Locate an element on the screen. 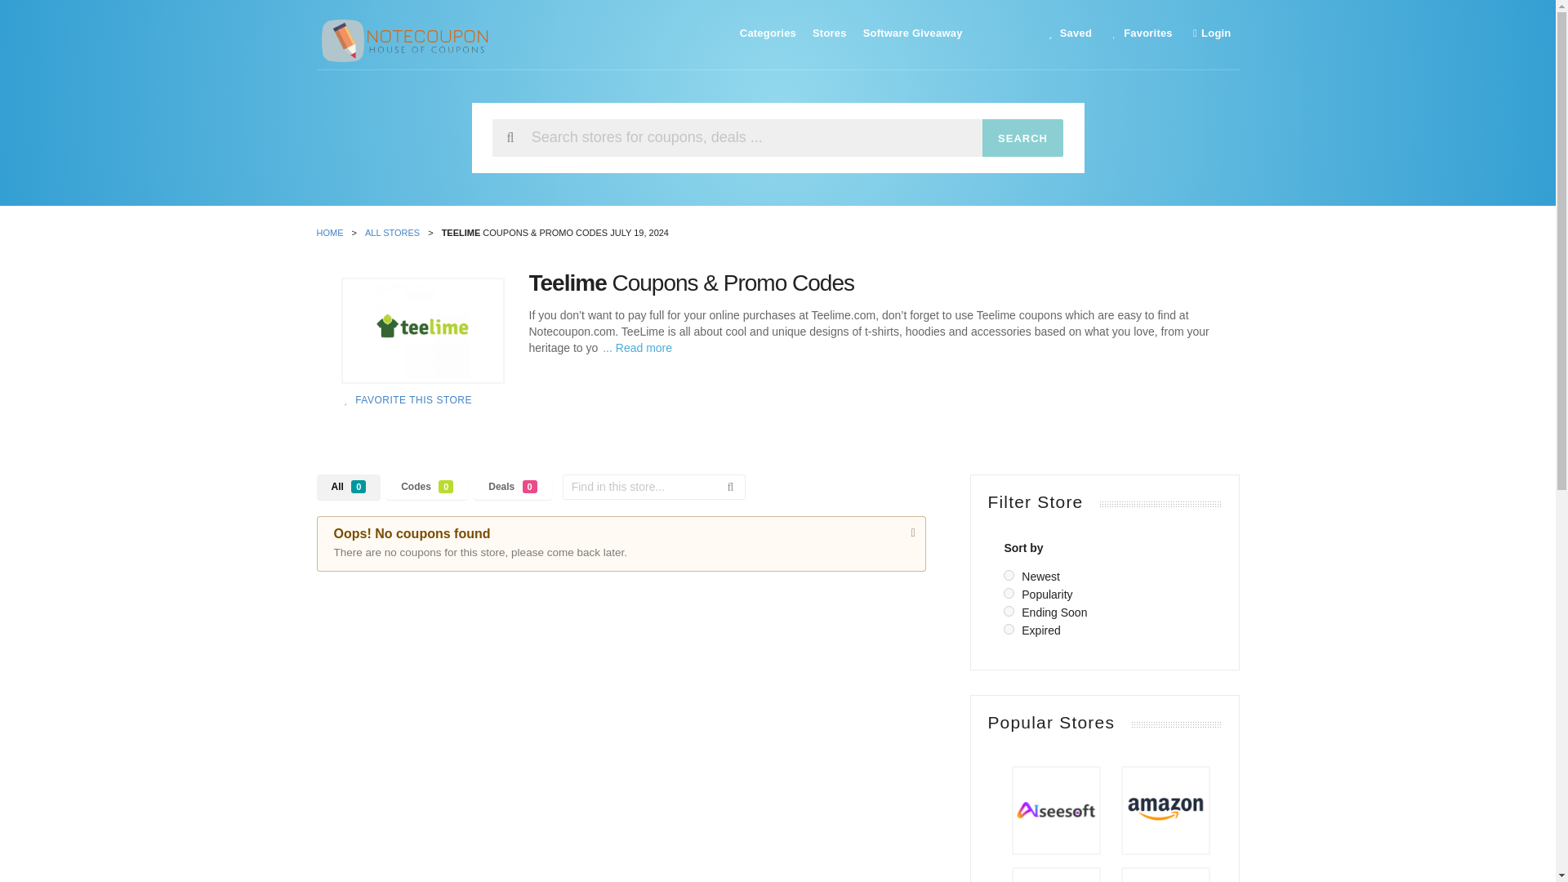  Click to Show More is located at coordinates (635, 348).